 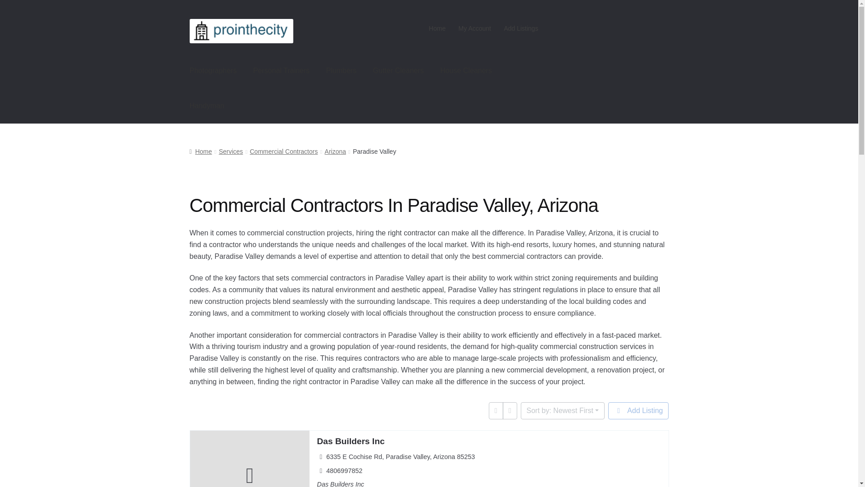 I want to click on Arizona, so click(x=335, y=152).